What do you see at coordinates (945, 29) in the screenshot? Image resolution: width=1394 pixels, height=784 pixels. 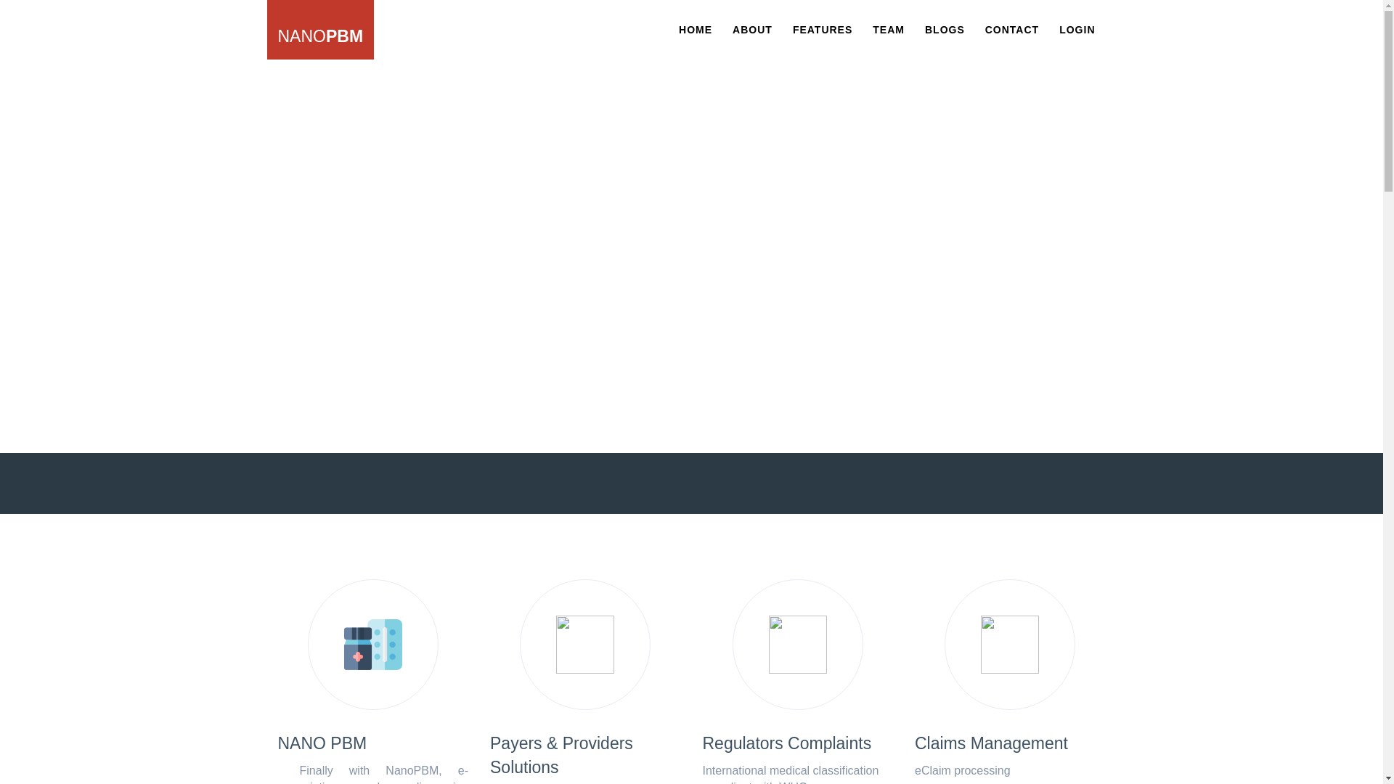 I see `BLOGS` at bounding box center [945, 29].